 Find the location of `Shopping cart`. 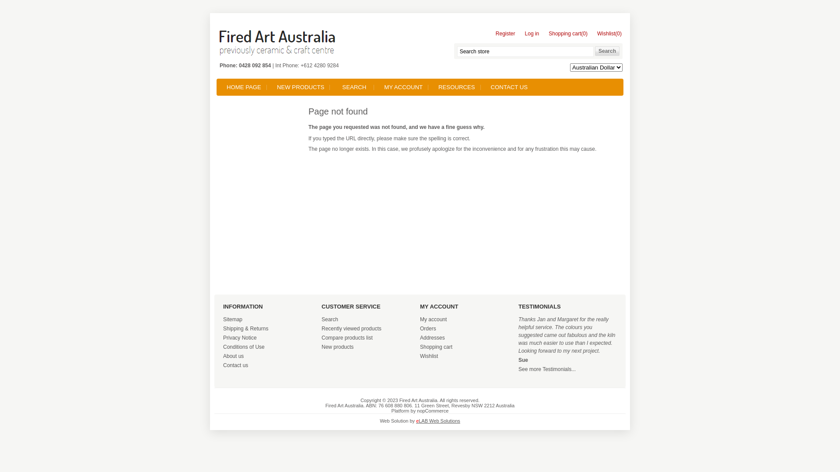

Shopping cart is located at coordinates (436, 347).